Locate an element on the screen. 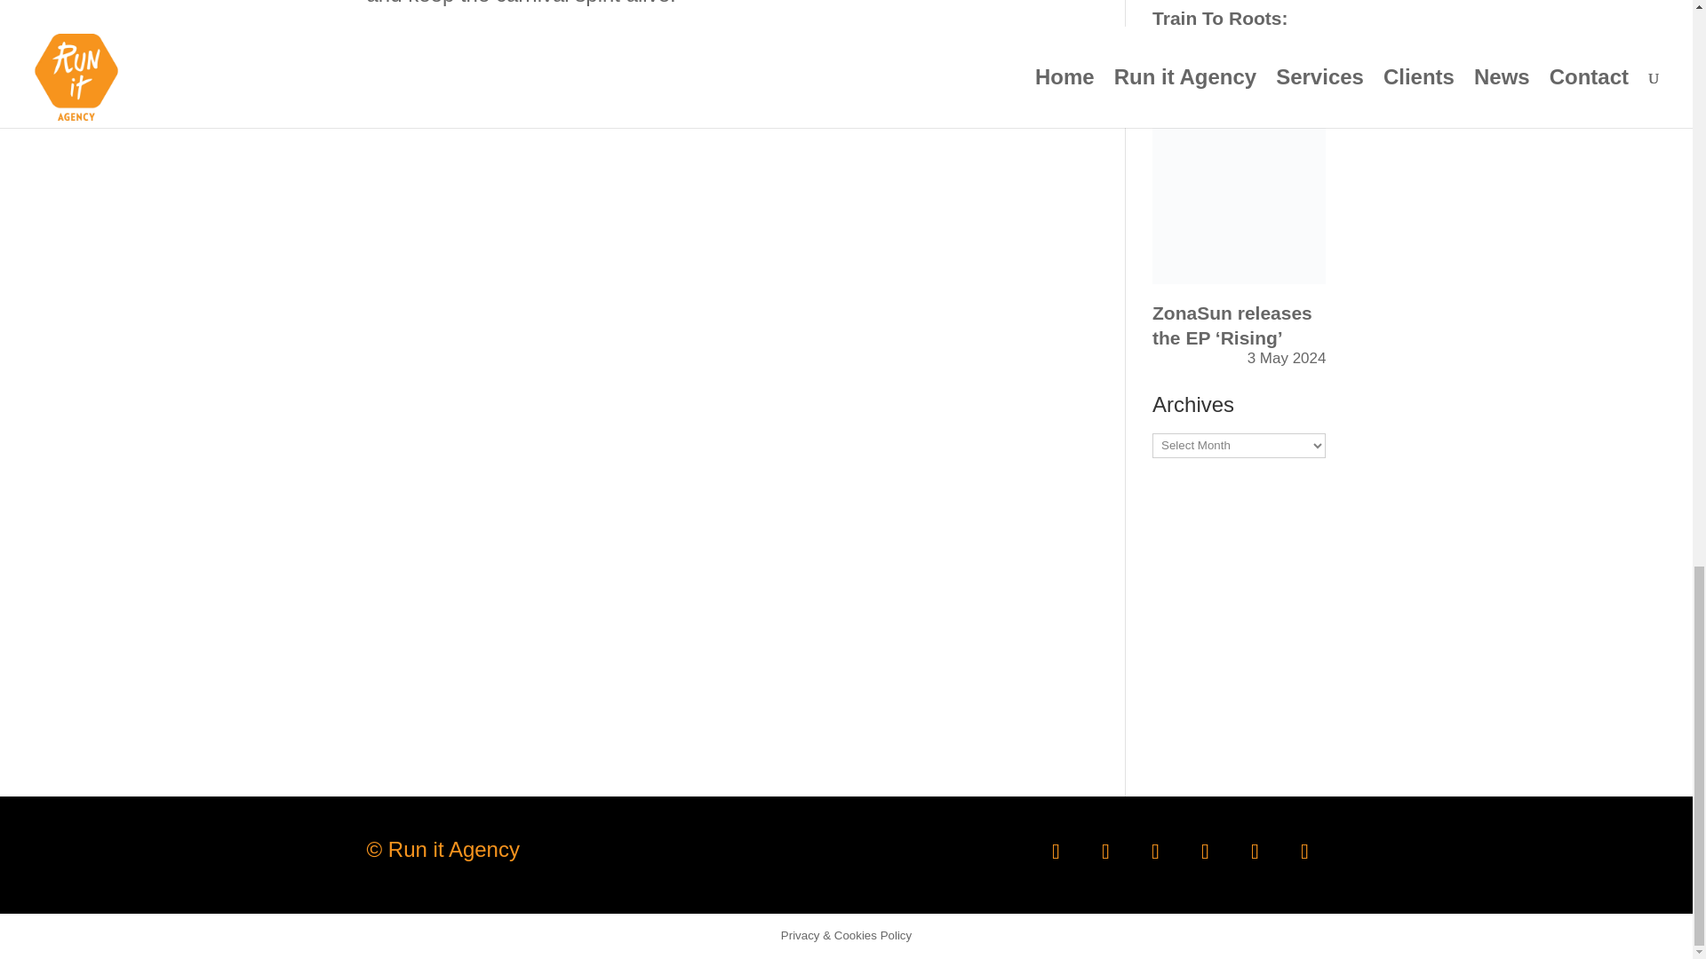  Follow on Facebook is located at coordinates (1055, 851).